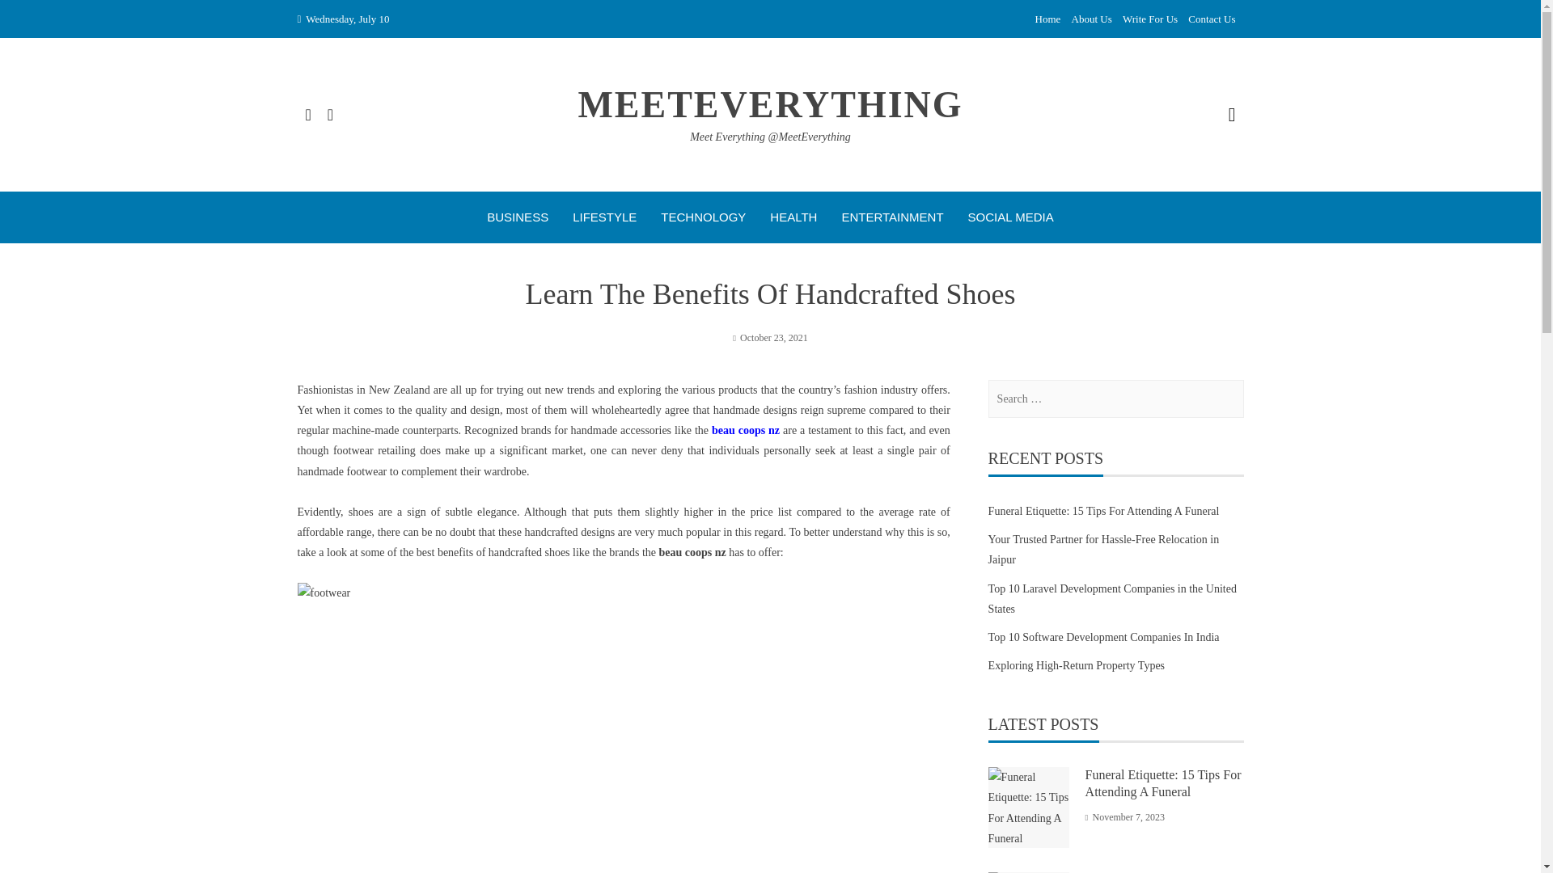  Describe the element at coordinates (703, 217) in the screenshot. I see `TECHNOLOGY` at that location.